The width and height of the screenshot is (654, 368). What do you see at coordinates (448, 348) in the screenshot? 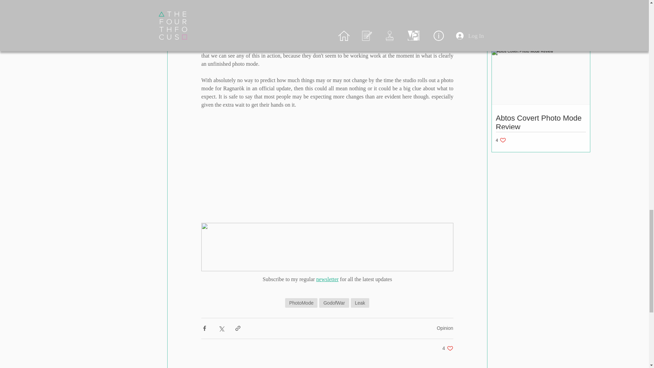
I see `Leak` at bounding box center [448, 348].